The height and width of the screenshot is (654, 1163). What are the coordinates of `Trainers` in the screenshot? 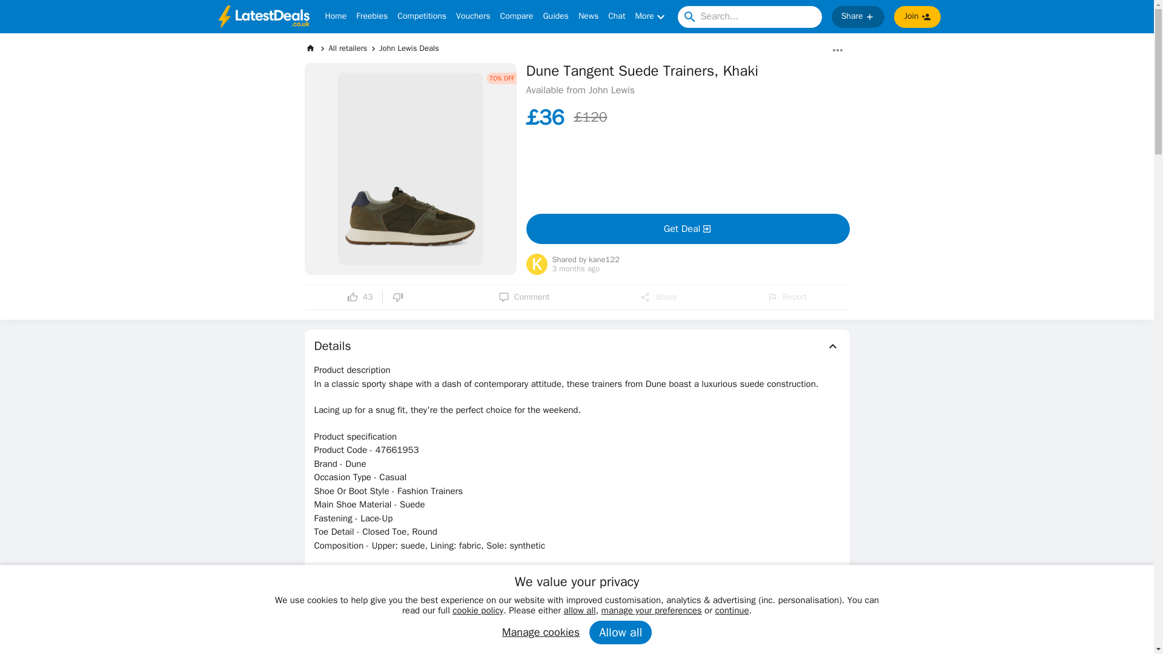 It's located at (333, 597).